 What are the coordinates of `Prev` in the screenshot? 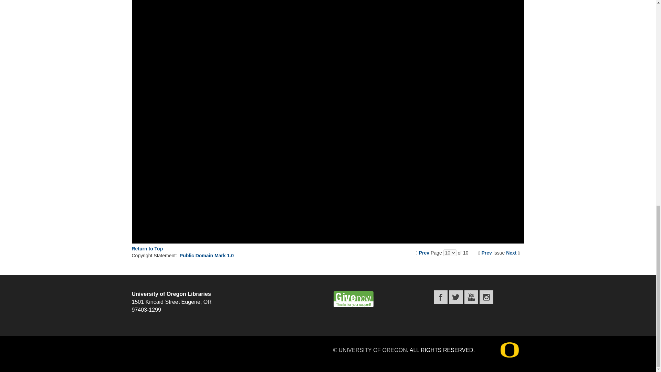 It's located at (424, 252).